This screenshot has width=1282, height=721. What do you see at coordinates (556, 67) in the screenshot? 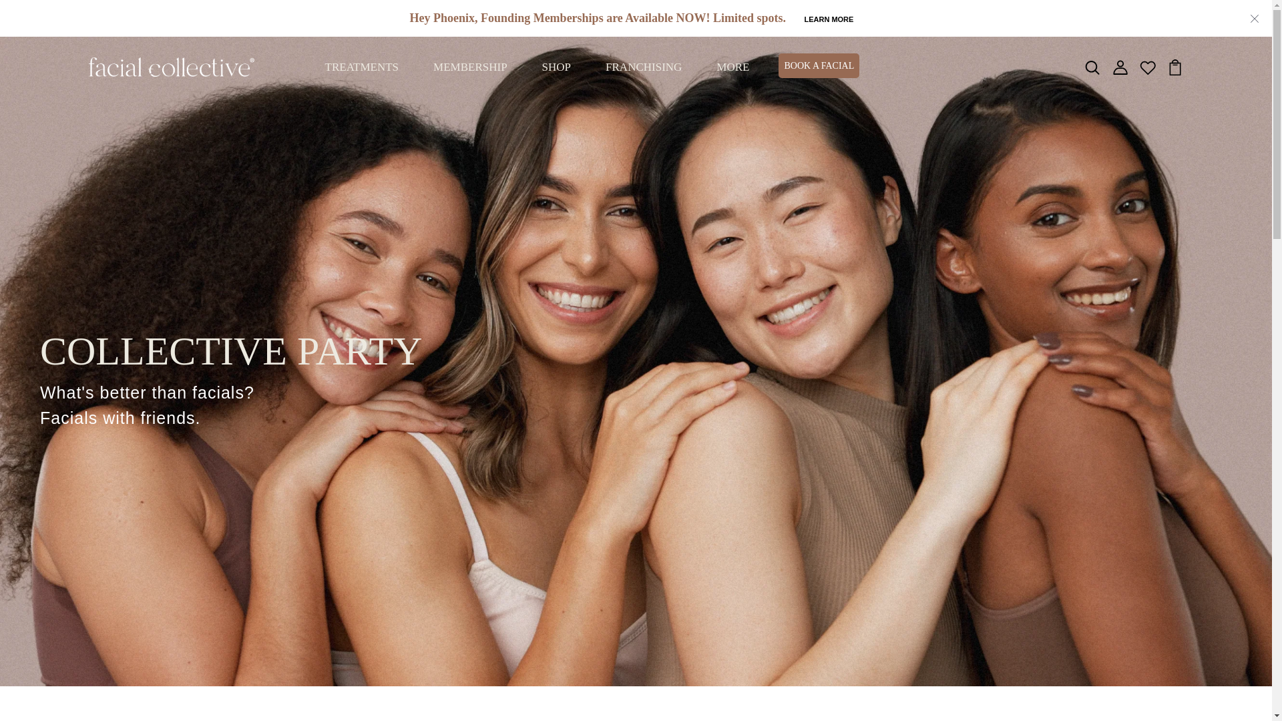
I see `Shop` at bounding box center [556, 67].